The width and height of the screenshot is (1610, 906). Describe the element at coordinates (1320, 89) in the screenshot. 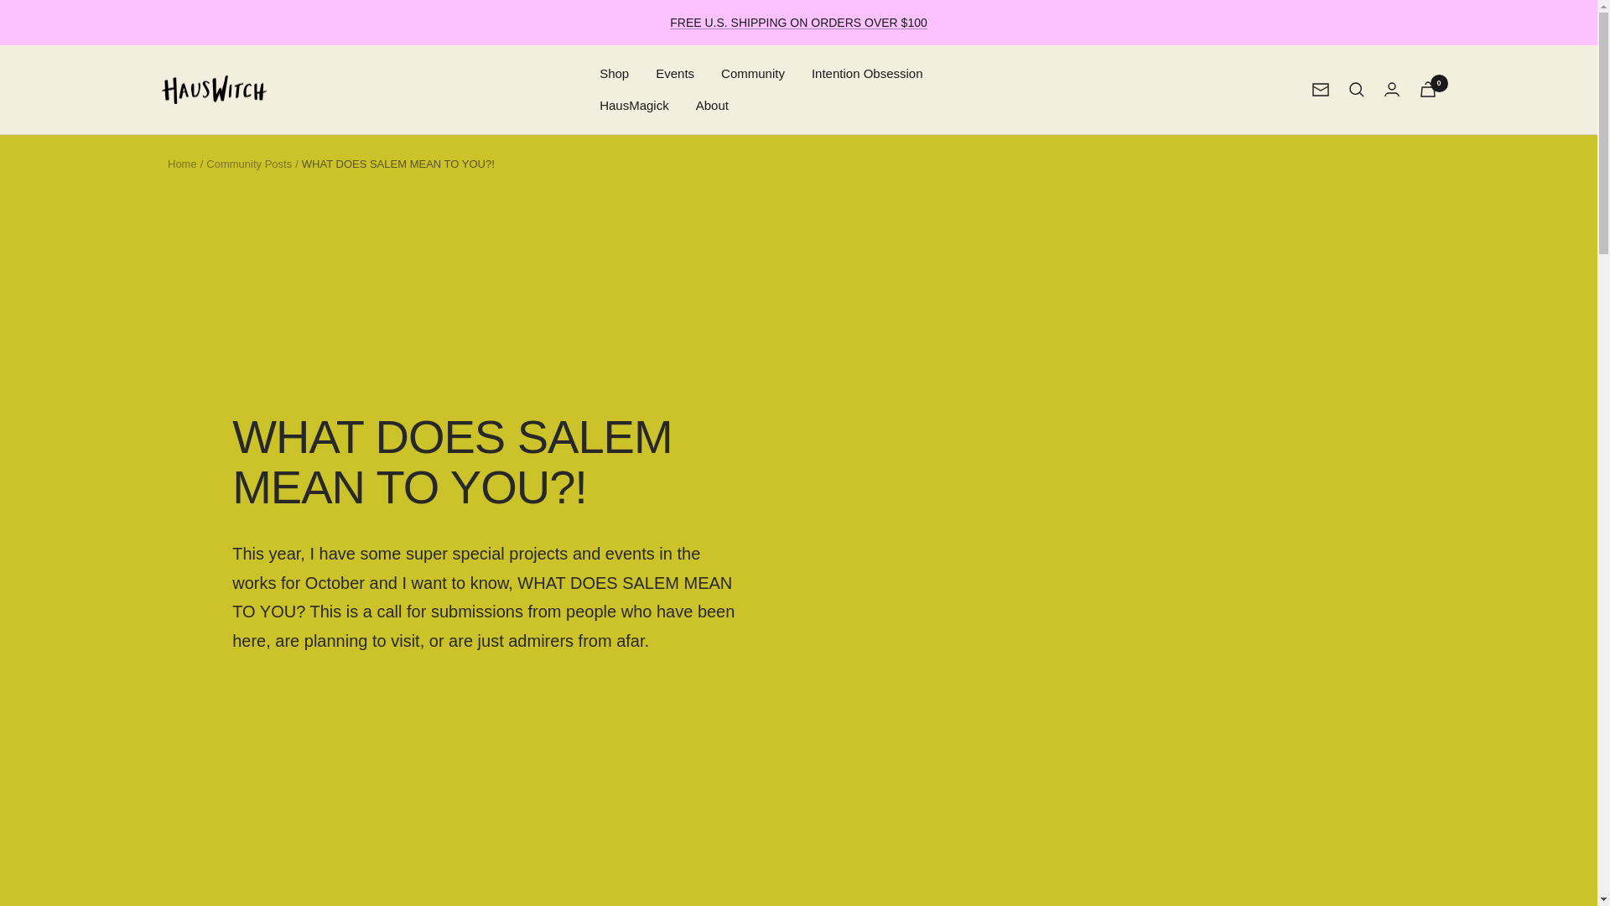

I see `Newsletter` at that location.